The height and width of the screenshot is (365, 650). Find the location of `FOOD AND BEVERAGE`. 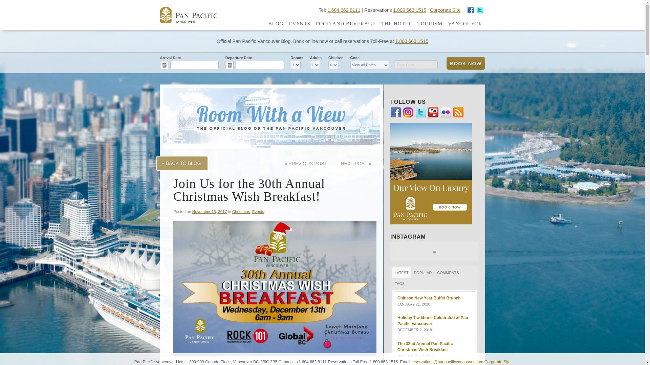

FOOD AND BEVERAGE is located at coordinates (346, 24).